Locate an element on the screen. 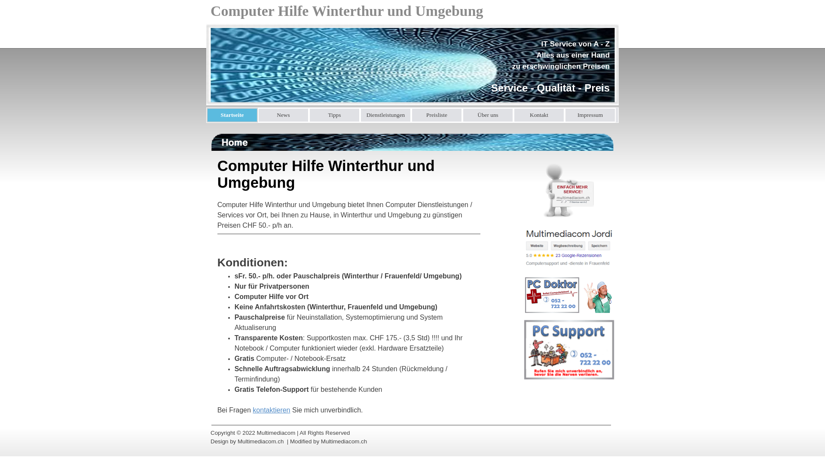  PC Hilfe Doktor Multimediacom Jordi is located at coordinates (569, 296).